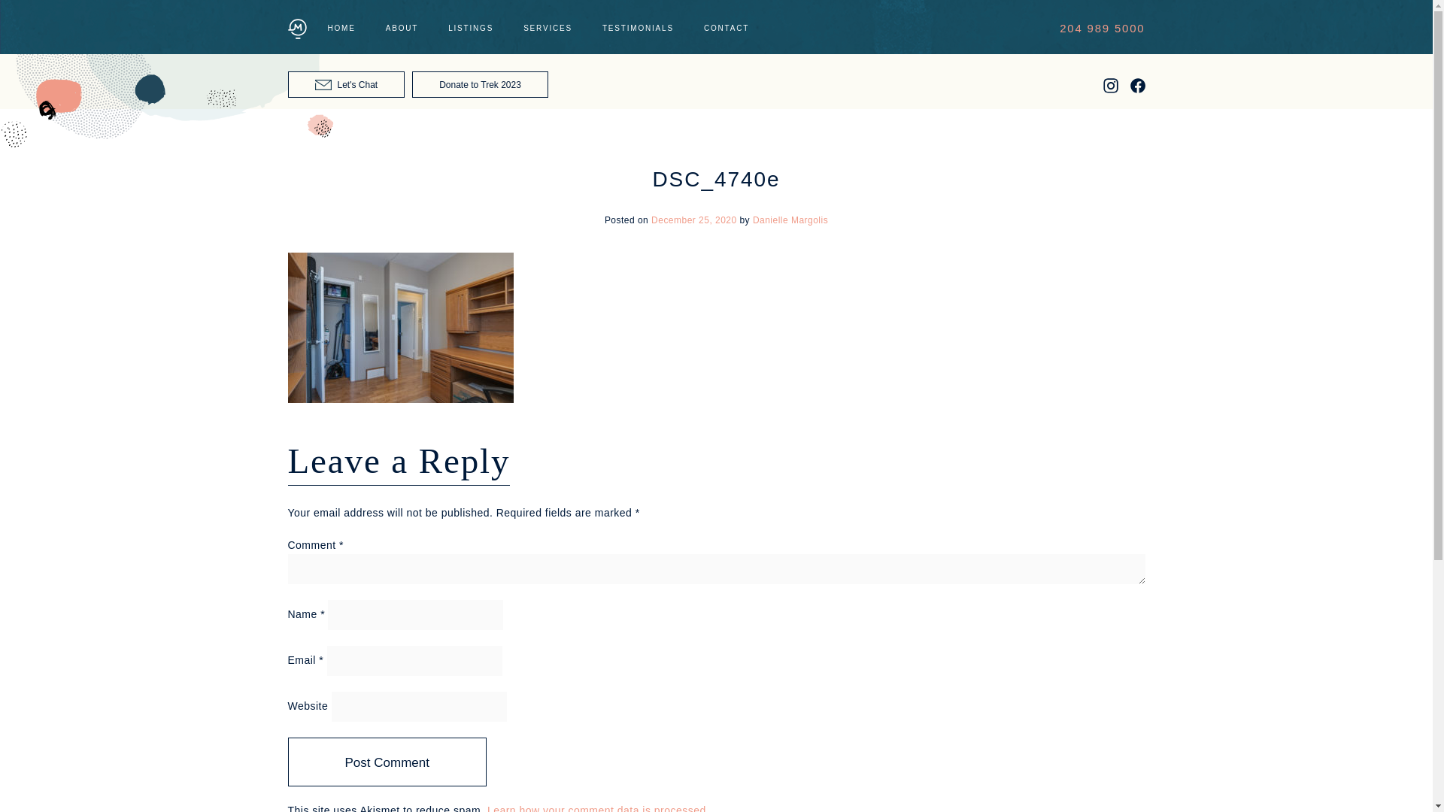 The image size is (1444, 812). Describe the element at coordinates (1137, 90) in the screenshot. I see `Facebook` at that location.